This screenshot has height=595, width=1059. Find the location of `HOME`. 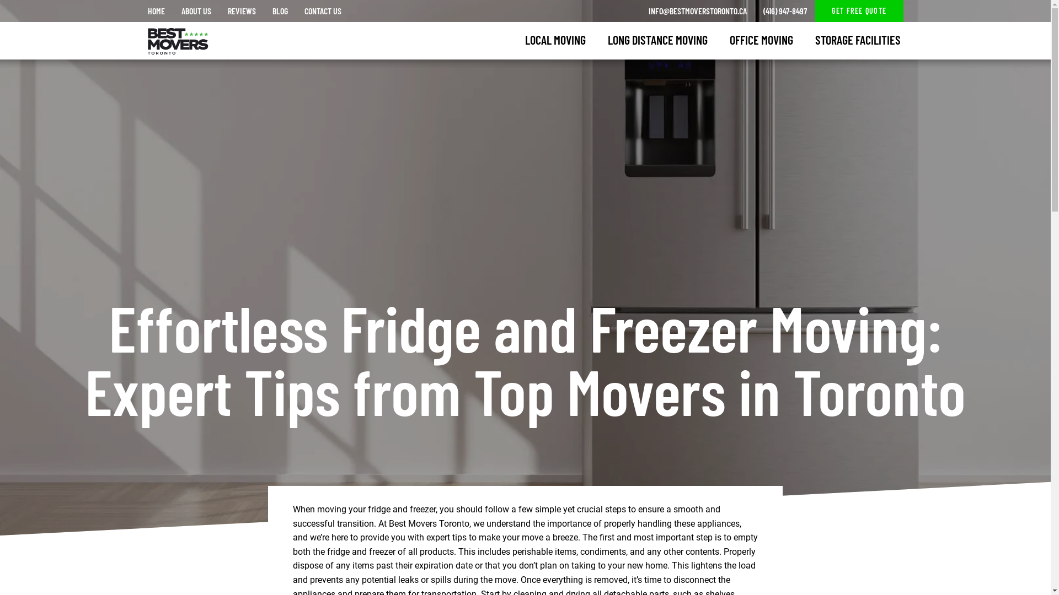

HOME is located at coordinates (156, 11).